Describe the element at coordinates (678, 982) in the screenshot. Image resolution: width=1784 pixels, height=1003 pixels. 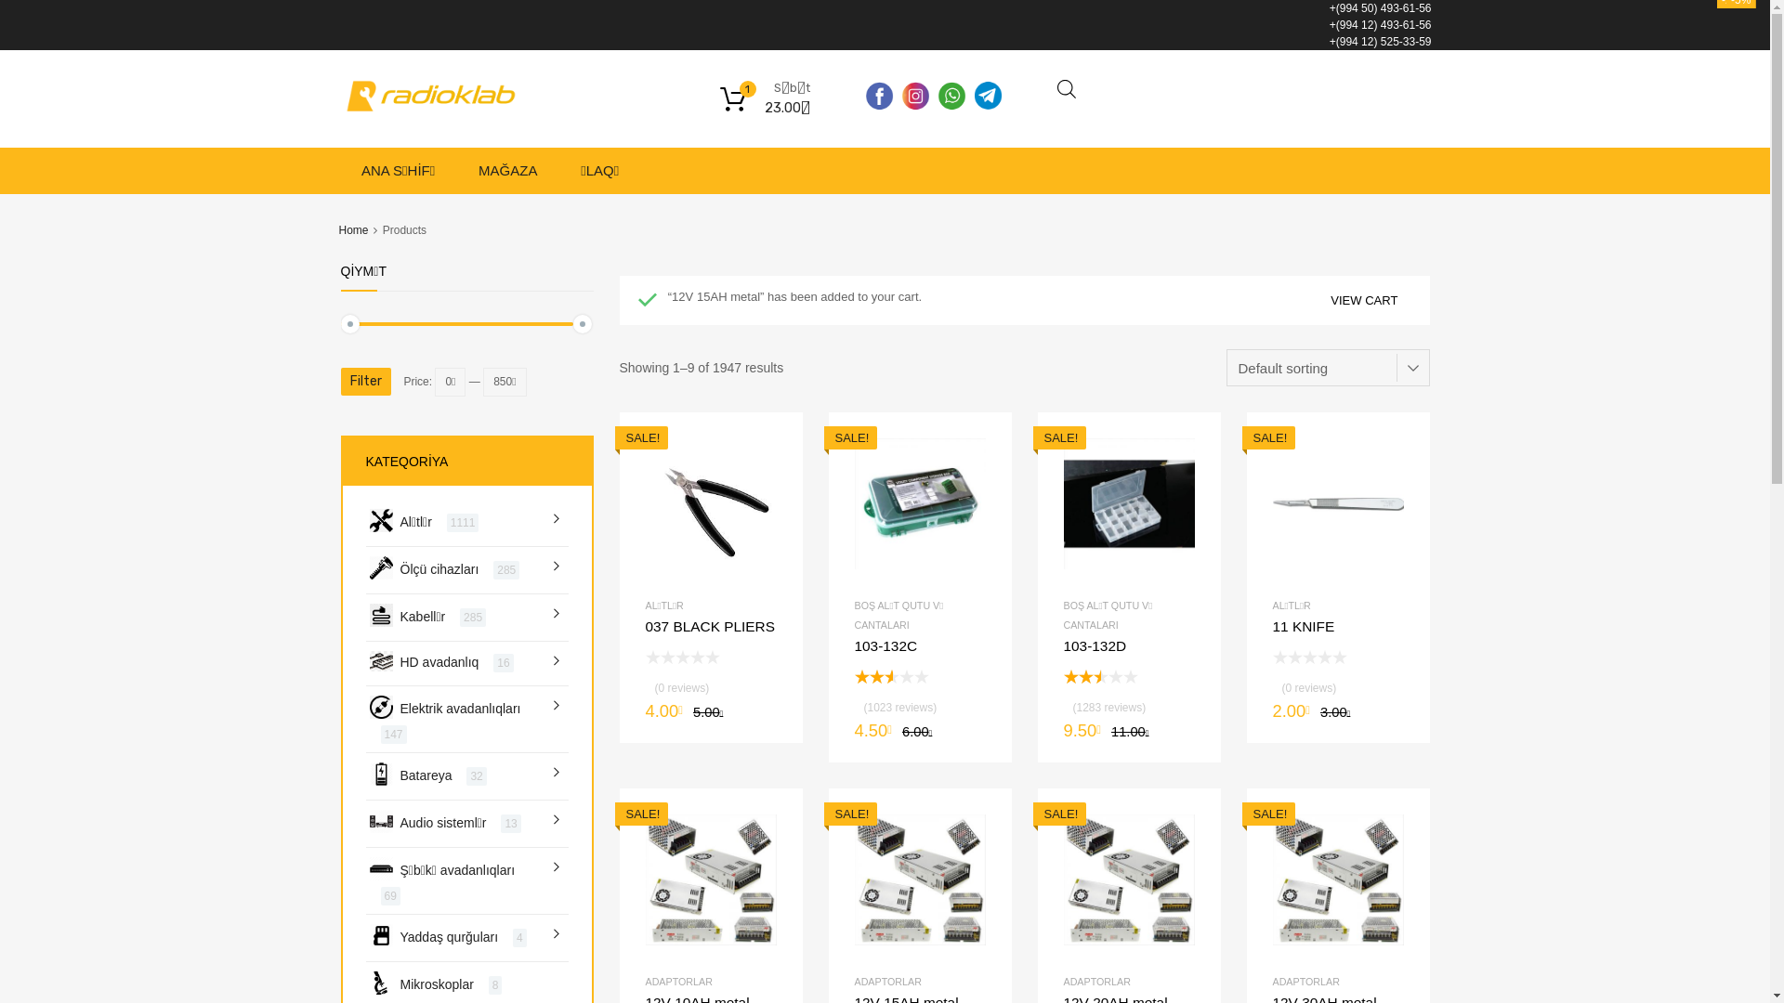
I see `ADAPTORLAR` at that location.